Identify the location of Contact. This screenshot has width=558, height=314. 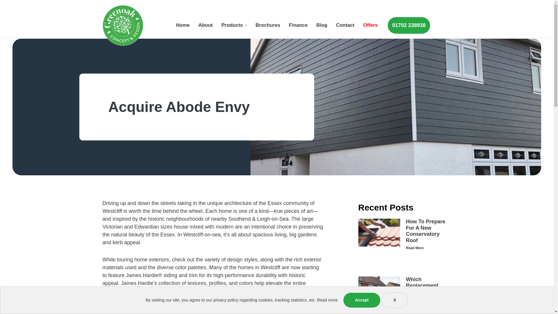
(345, 25).